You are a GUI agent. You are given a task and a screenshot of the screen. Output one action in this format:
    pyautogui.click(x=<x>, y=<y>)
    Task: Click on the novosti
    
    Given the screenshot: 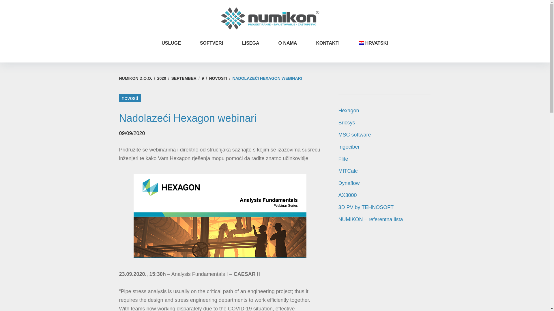 What is the action you would take?
    pyautogui.click(x=130, y=98)
    